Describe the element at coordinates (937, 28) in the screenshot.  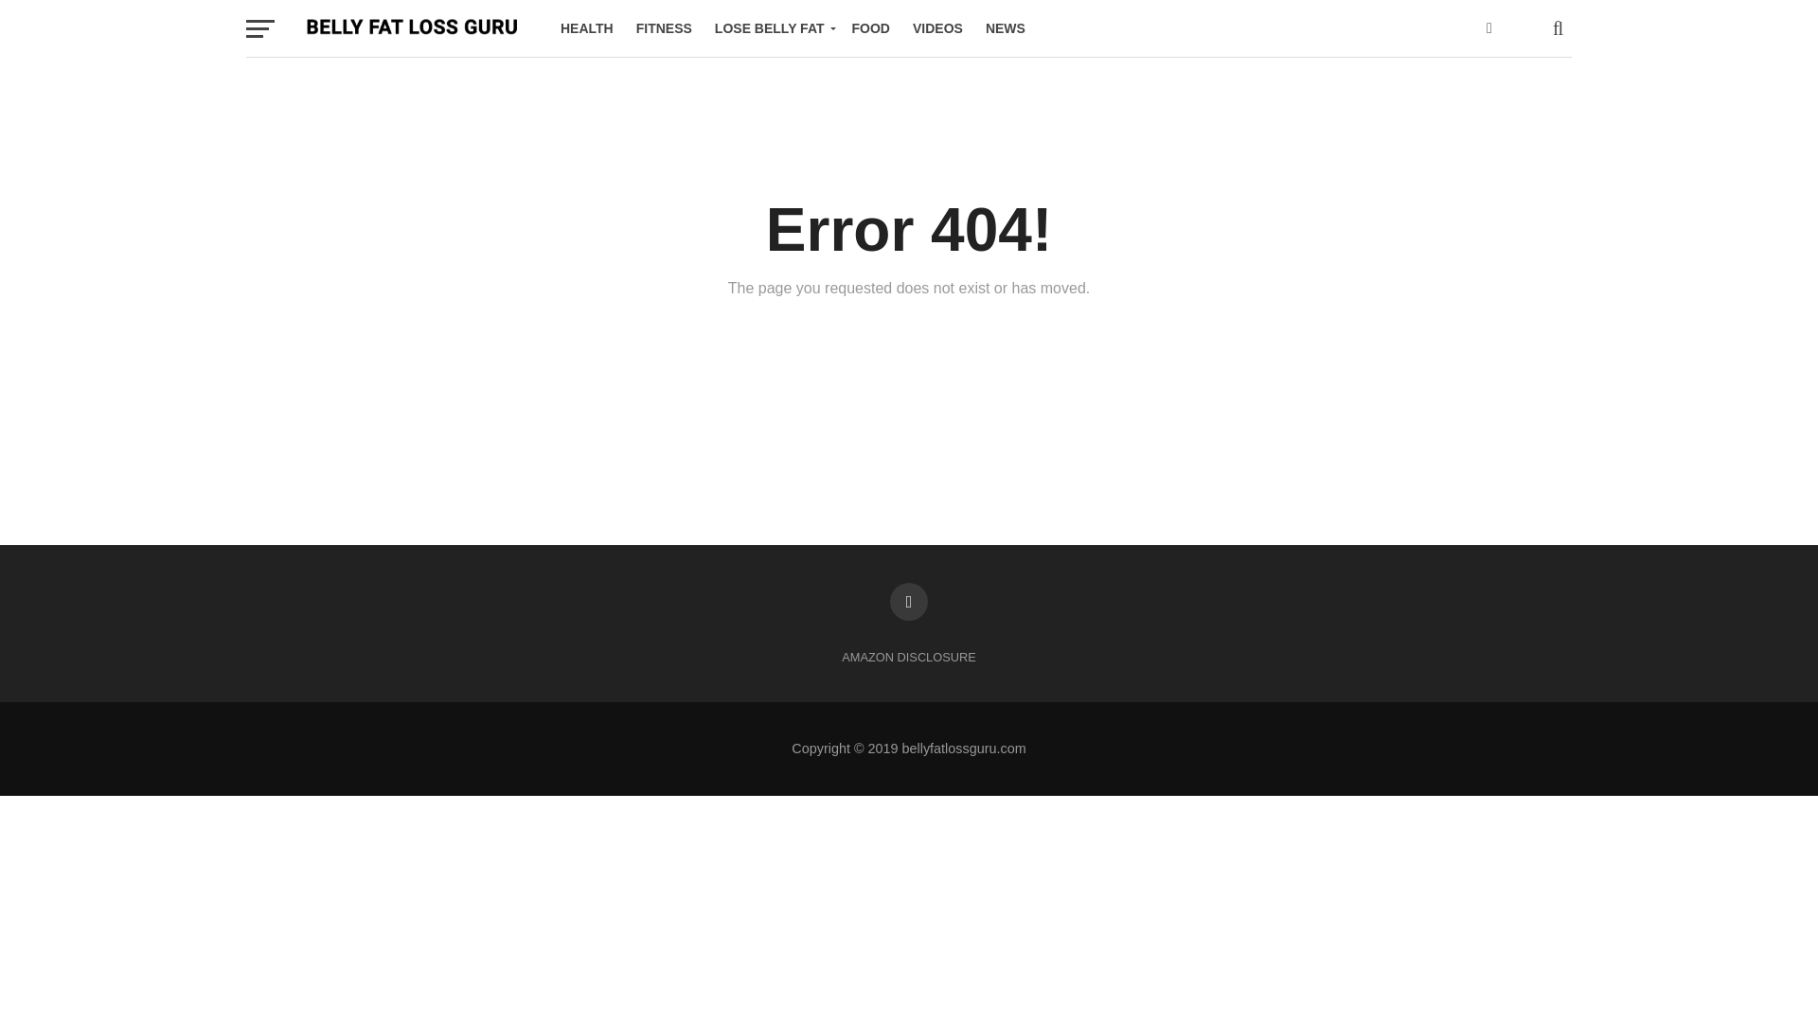
I see `VIDEOS` at that location.